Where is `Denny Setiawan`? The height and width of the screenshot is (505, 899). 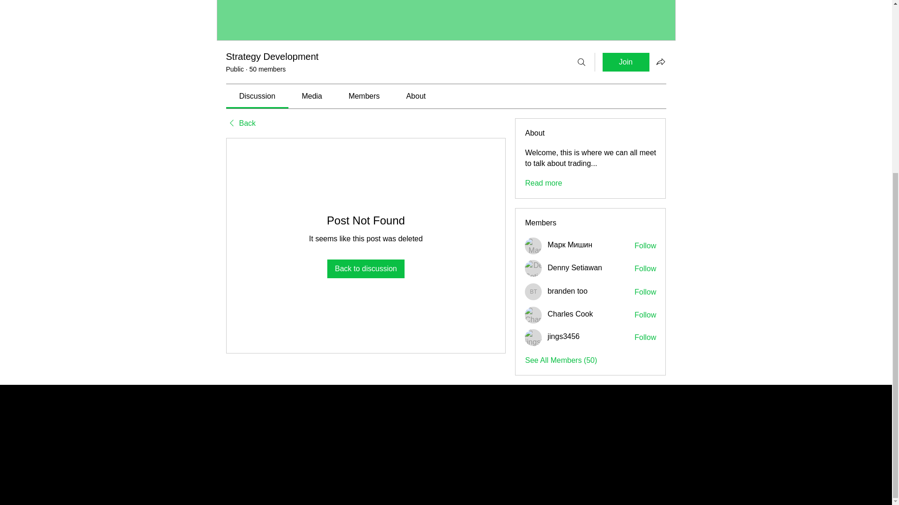 Denny Setiawan is located at coordinates (575, 267).